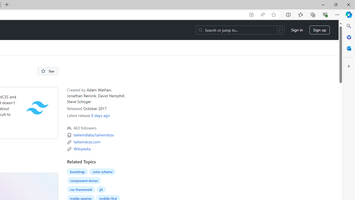  I want to click on bootstrap, so click(77, 172).